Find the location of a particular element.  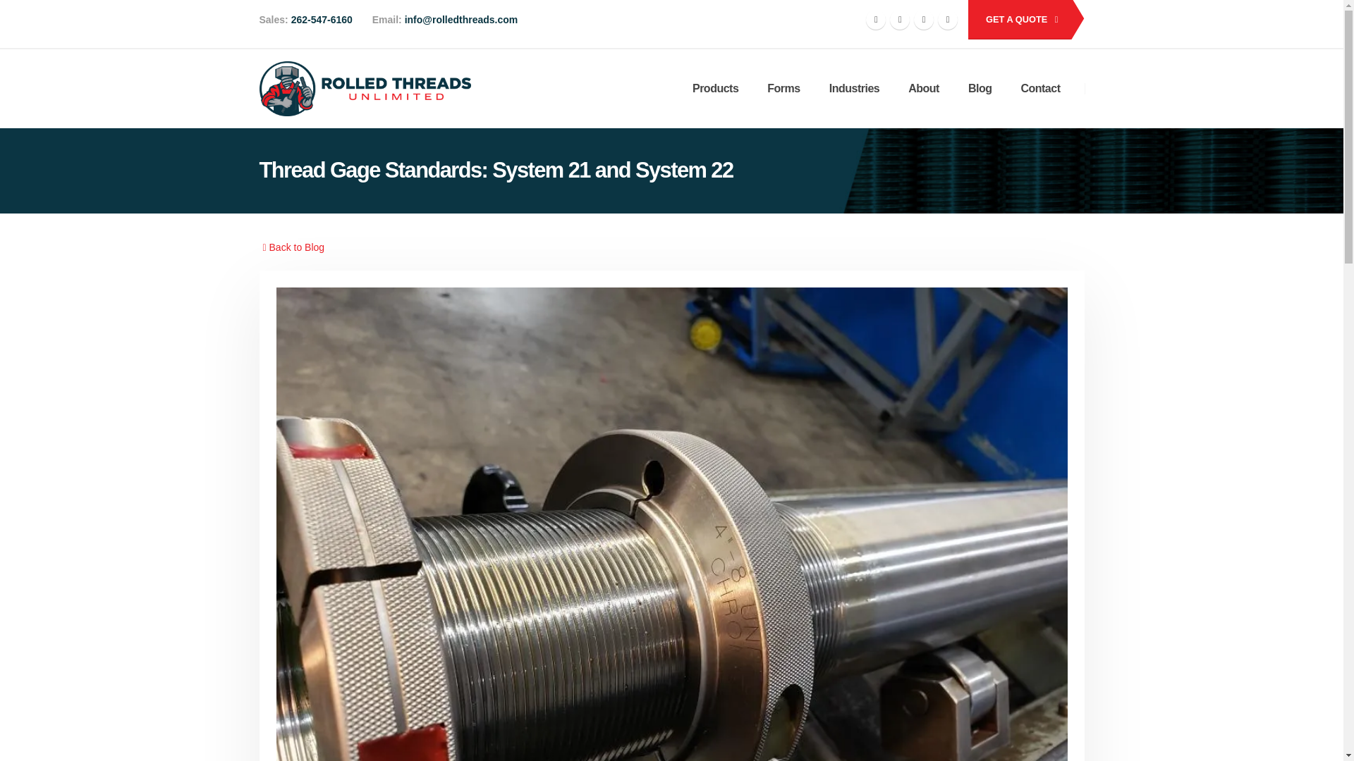

LinkedIn is located at coordinates (948, 20).